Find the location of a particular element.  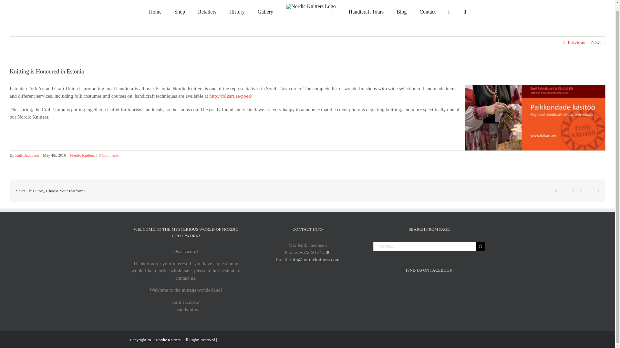

Retailers is located at coordinates (207, 12).